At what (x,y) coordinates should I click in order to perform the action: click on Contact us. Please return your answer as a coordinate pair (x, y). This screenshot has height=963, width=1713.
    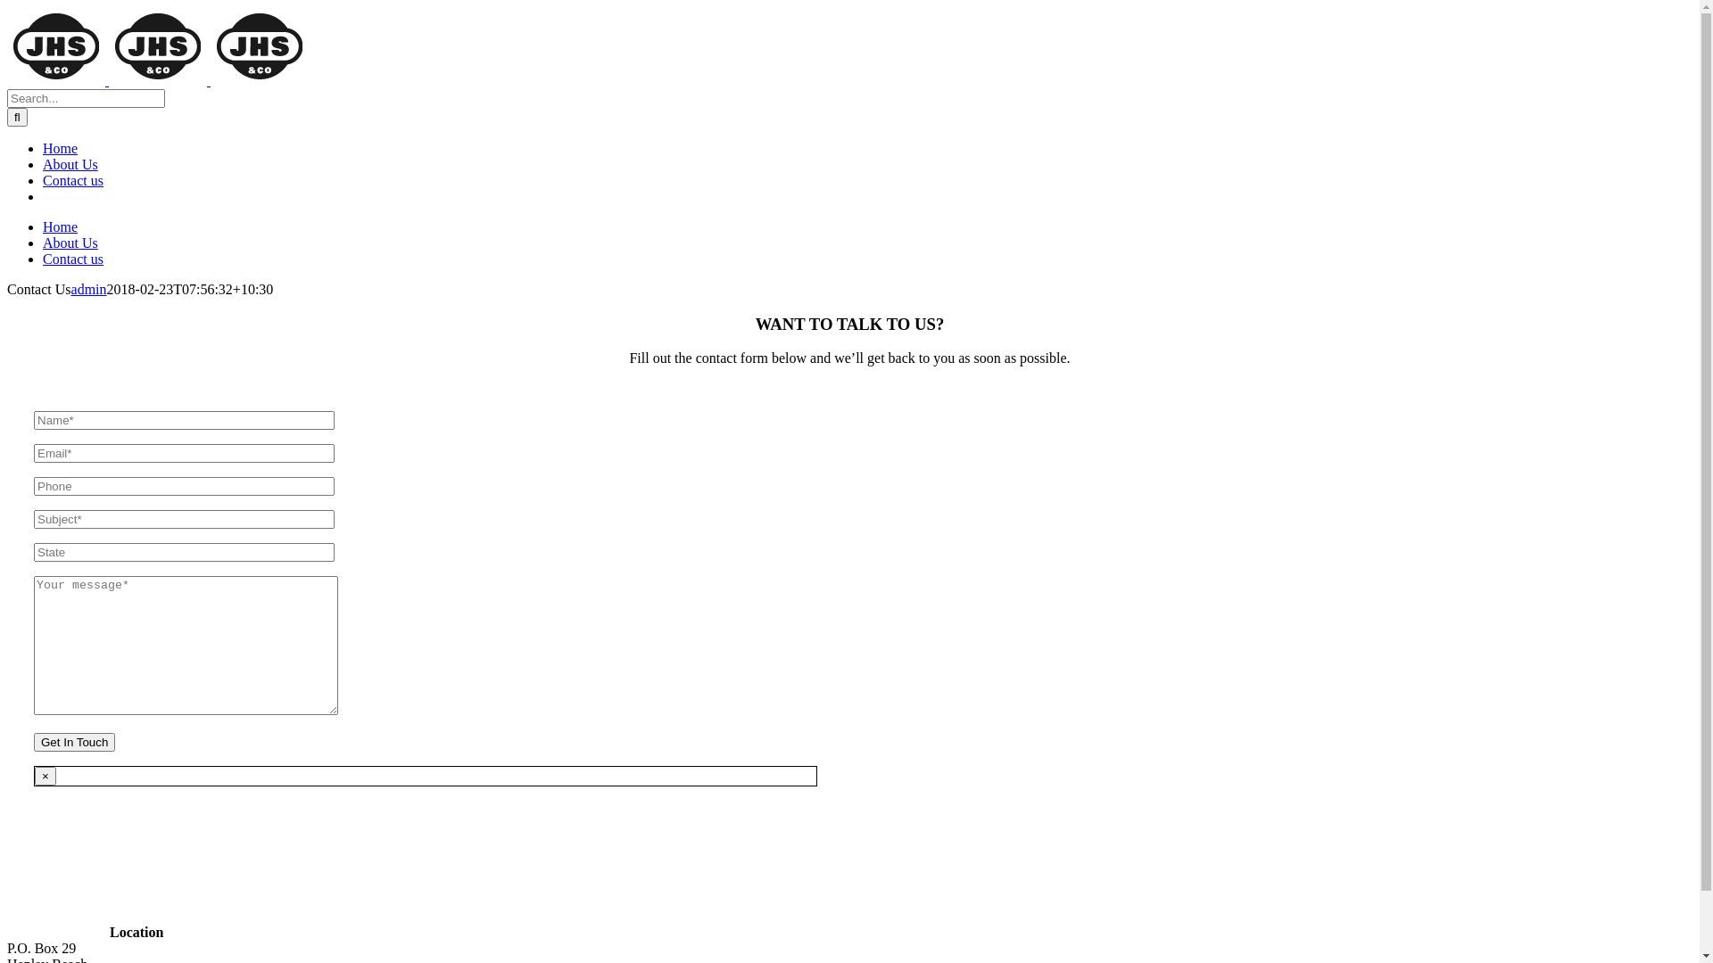
    Looking at the image, I should click on (73, 259).